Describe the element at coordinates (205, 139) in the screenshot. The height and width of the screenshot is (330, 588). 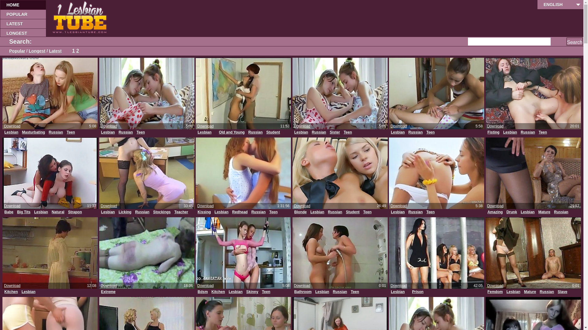
I see `Teacher` at that location.